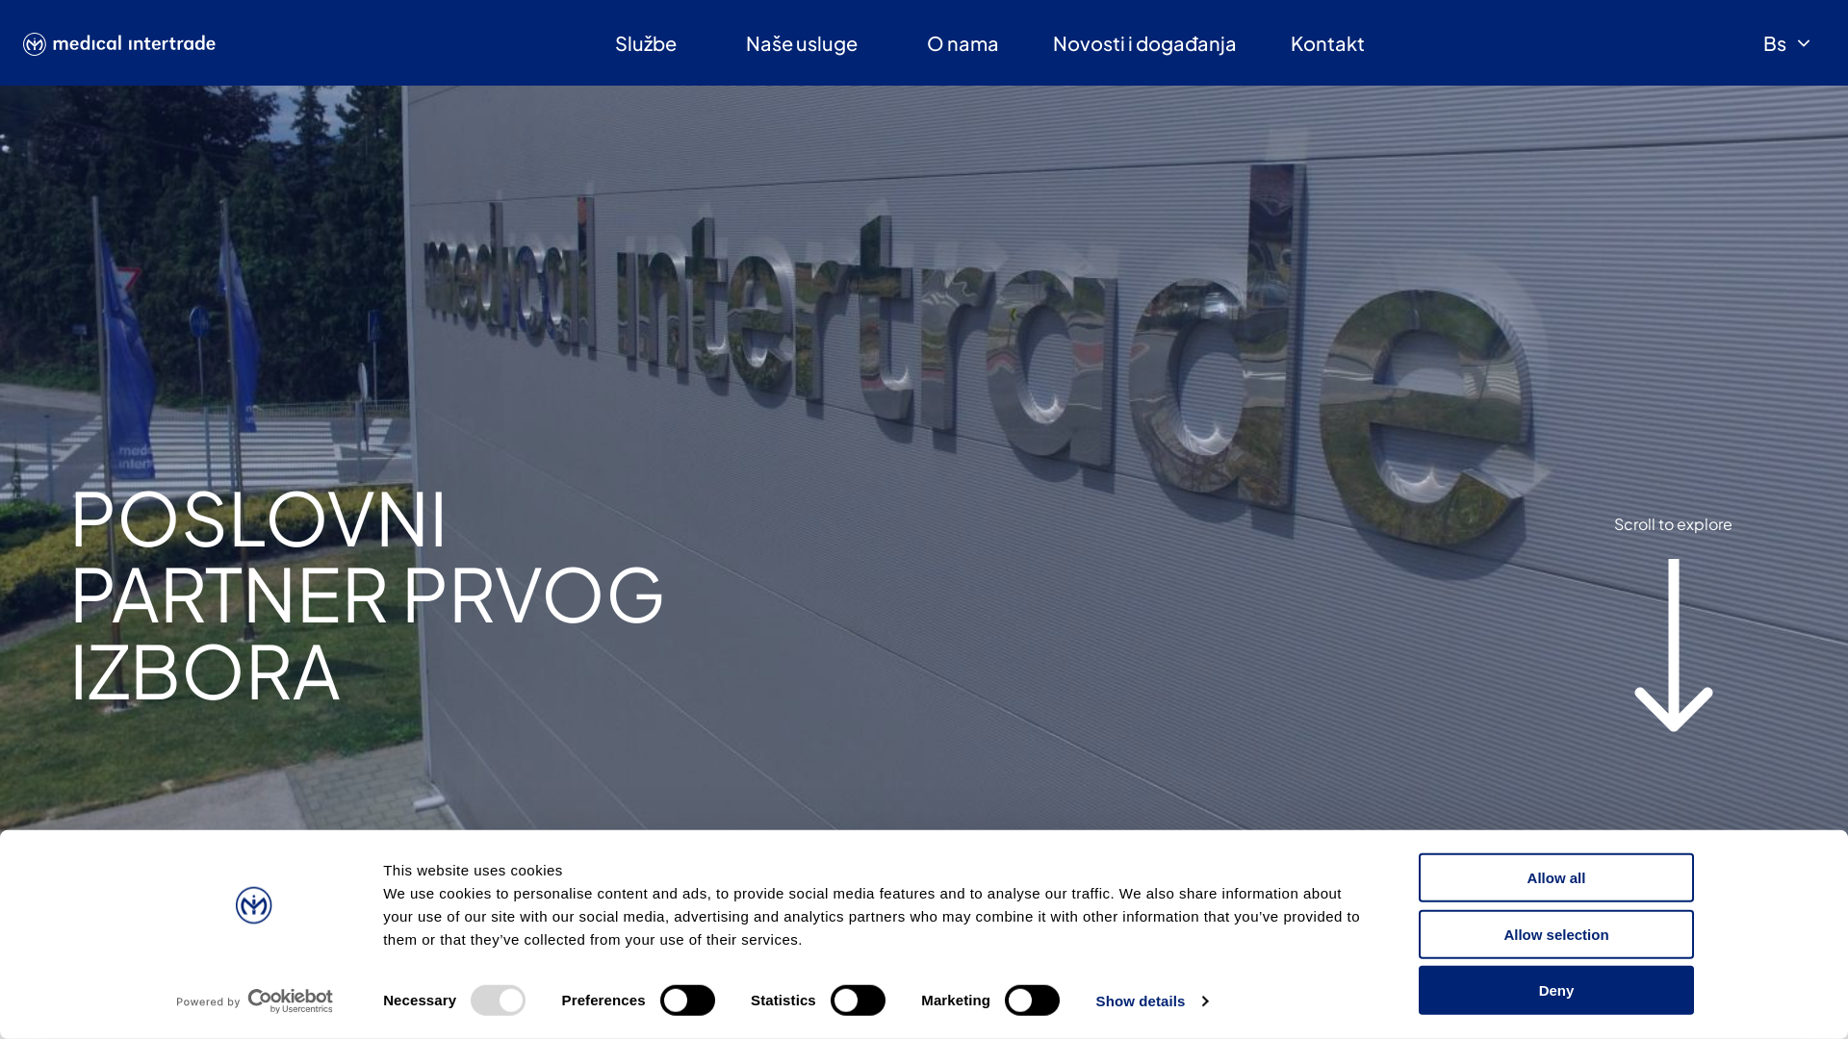 The image size is (1848, 1039). I want to click on Allow selection, so click(1556, 933).